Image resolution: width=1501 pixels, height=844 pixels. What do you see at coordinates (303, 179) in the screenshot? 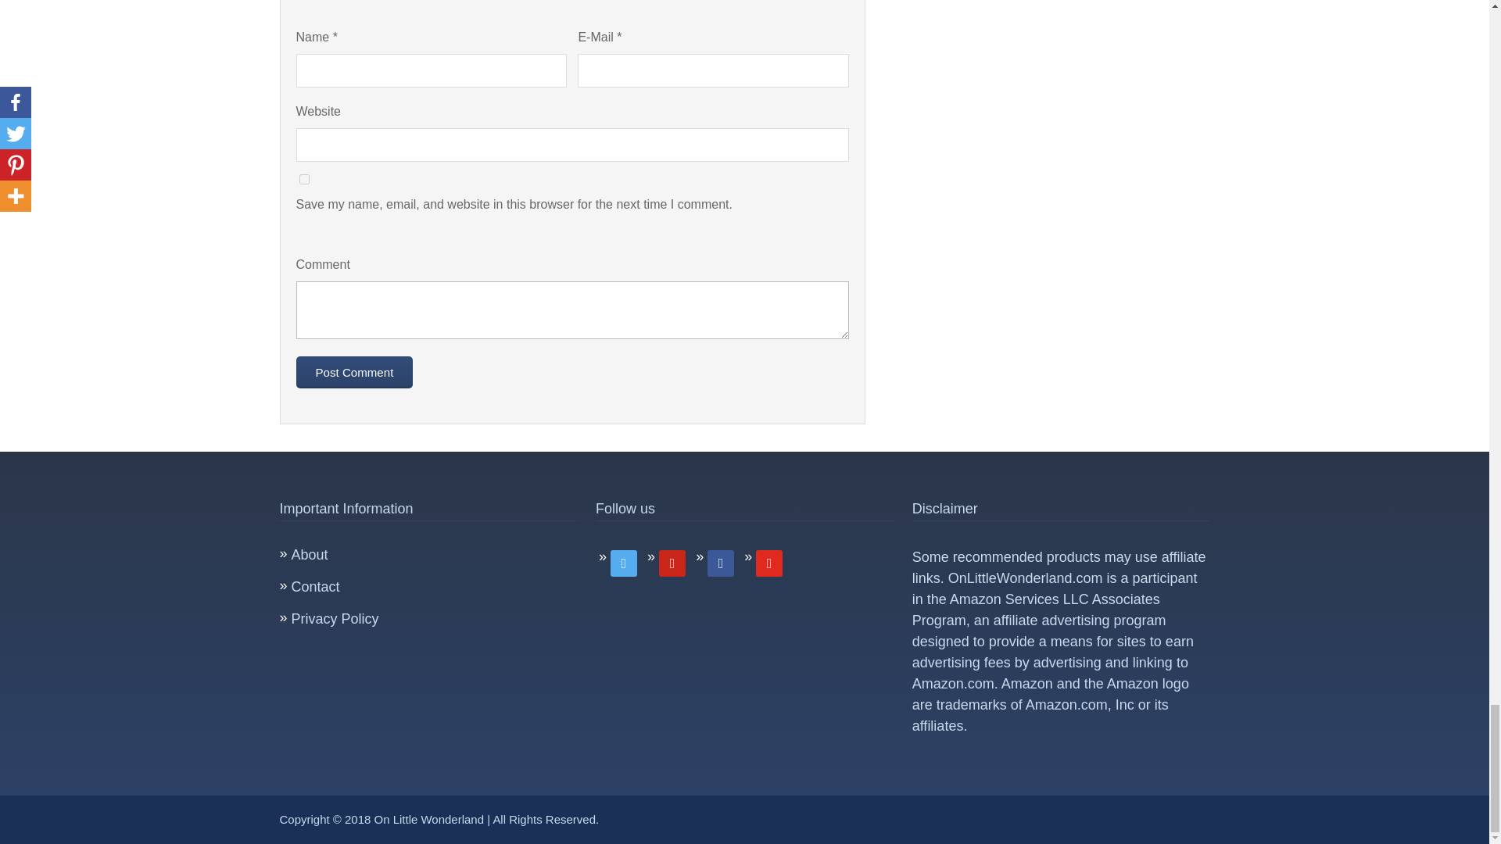
I see `yes` at bounding box center [303, 179].